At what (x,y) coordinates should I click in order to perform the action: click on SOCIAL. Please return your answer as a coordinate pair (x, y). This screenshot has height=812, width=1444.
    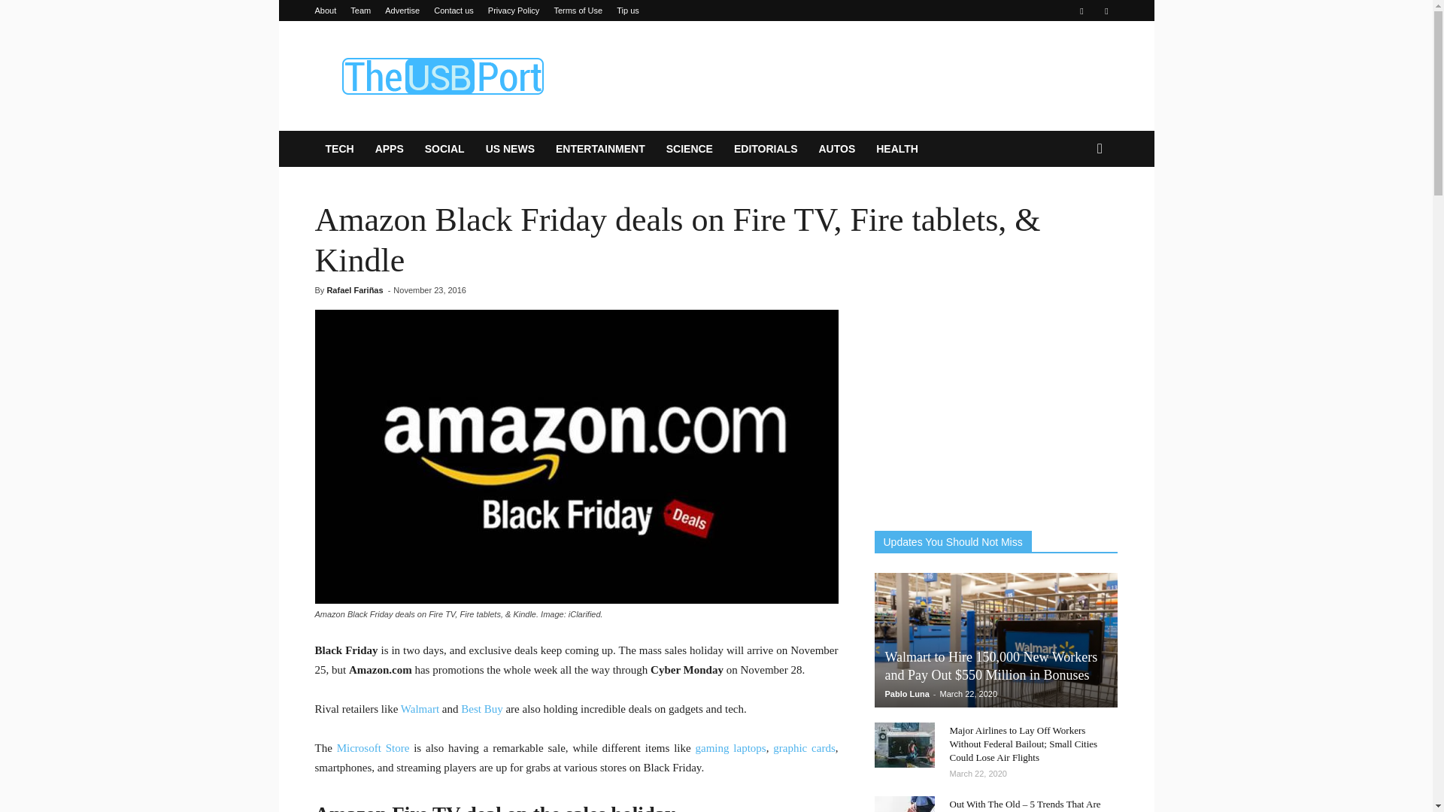
    Looking at the image, I should click on (444, 149).